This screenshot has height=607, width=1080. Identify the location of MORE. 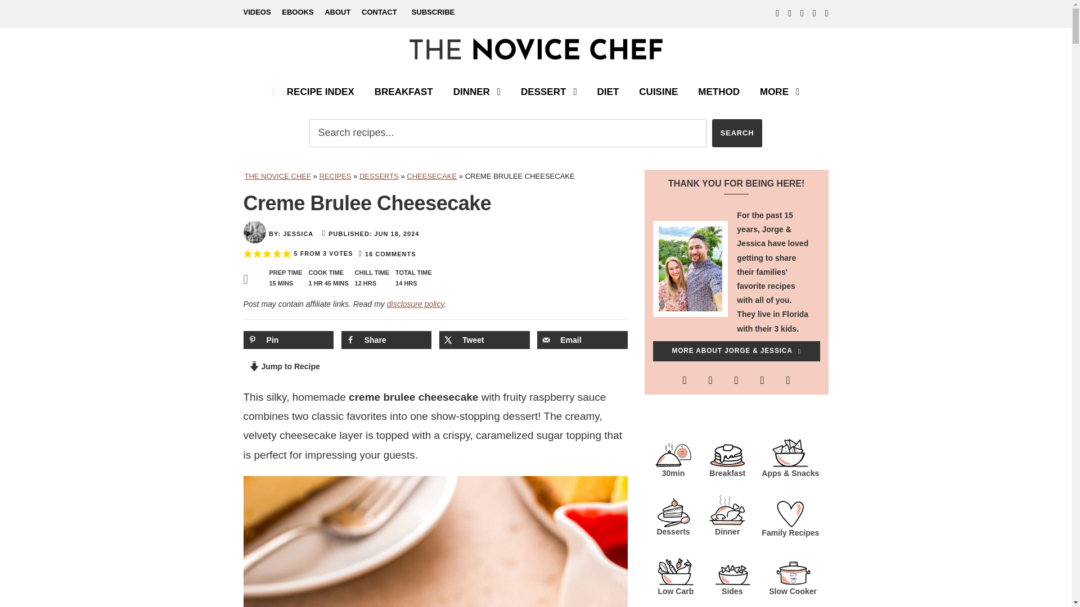
(780, 97).